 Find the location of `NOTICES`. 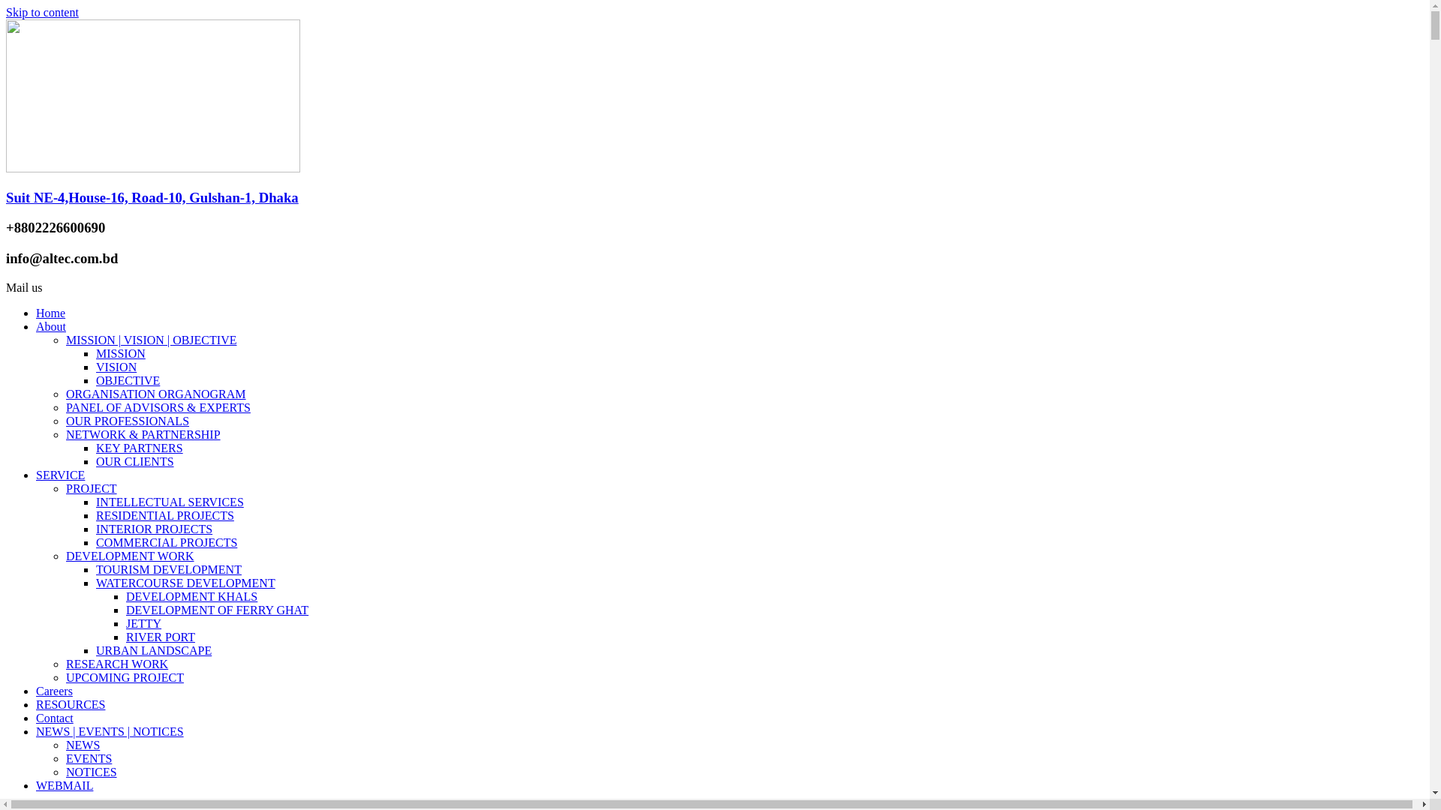

NOTICES is located at coordinates (92, 772).